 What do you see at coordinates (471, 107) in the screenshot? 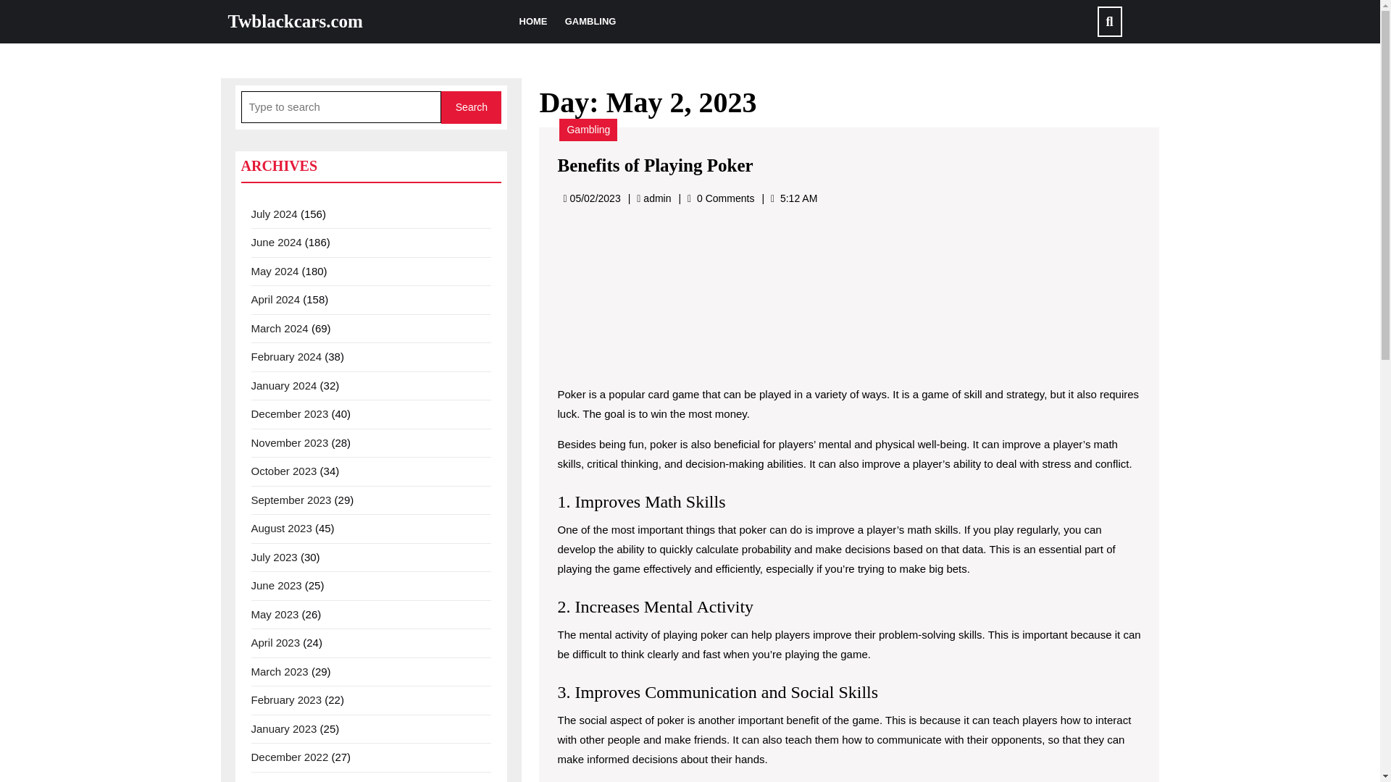
I see `Search` at bounding box center [471, 107].